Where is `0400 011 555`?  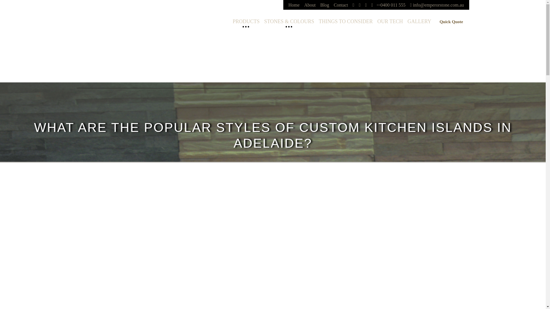
0400 011 555 is located at coordinates (391, 5).